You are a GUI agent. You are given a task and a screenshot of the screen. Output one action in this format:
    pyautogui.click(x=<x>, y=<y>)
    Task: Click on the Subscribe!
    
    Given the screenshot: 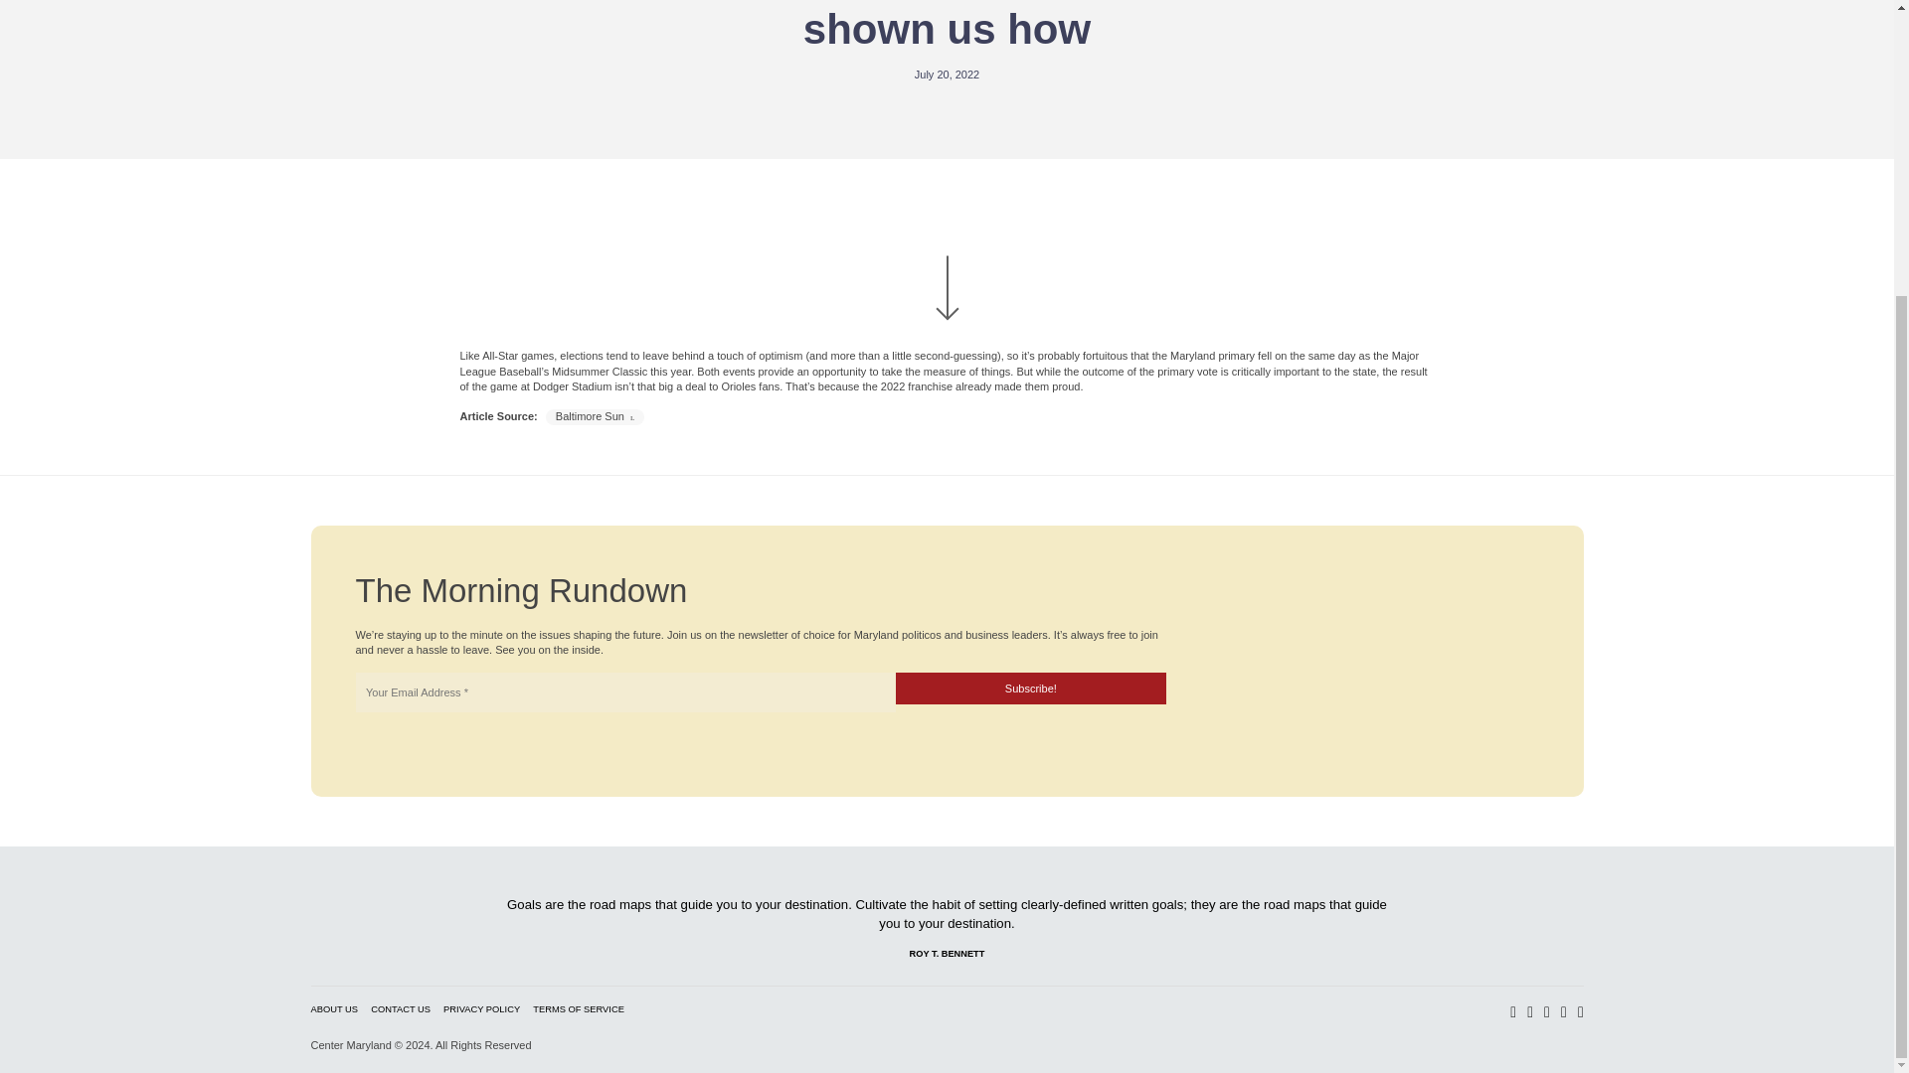 What is the action you would take?
    pyautogui.click(x=1030, y=688)
    